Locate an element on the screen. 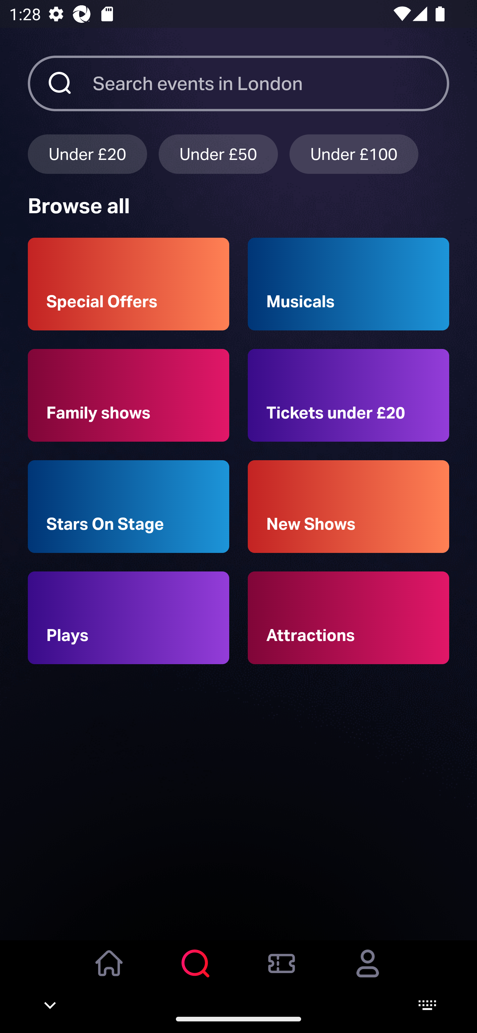 Image resolution: width=477 pixels, height=1033 pixels. Under £50 is located at coordinates (218, 154).